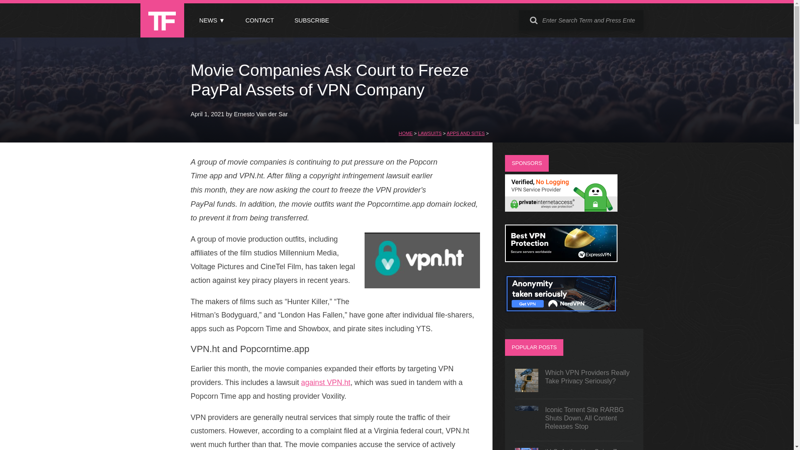 The image size is (800, 450). What do you see at coordinates (405, 133) in the screenshot?
I see `HOME` at bounding box center [405, 133].